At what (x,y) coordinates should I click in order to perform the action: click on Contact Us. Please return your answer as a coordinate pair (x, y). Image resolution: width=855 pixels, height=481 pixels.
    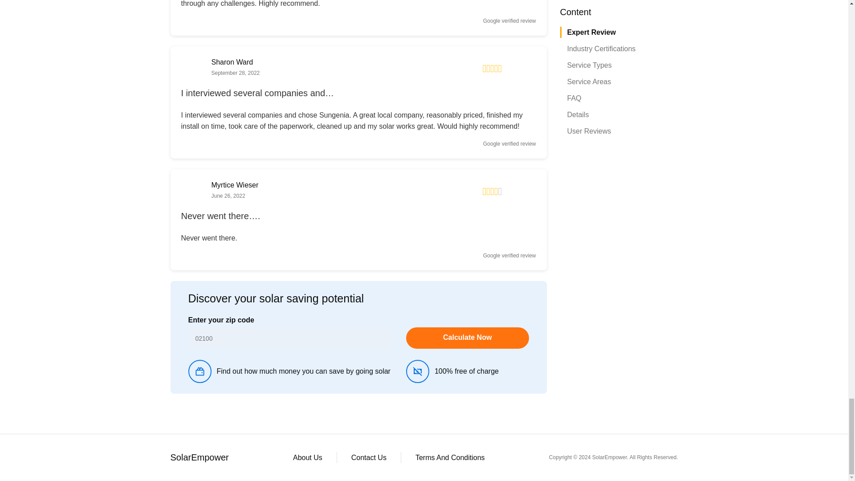
    Looking at the image, I should click on (369, 457).